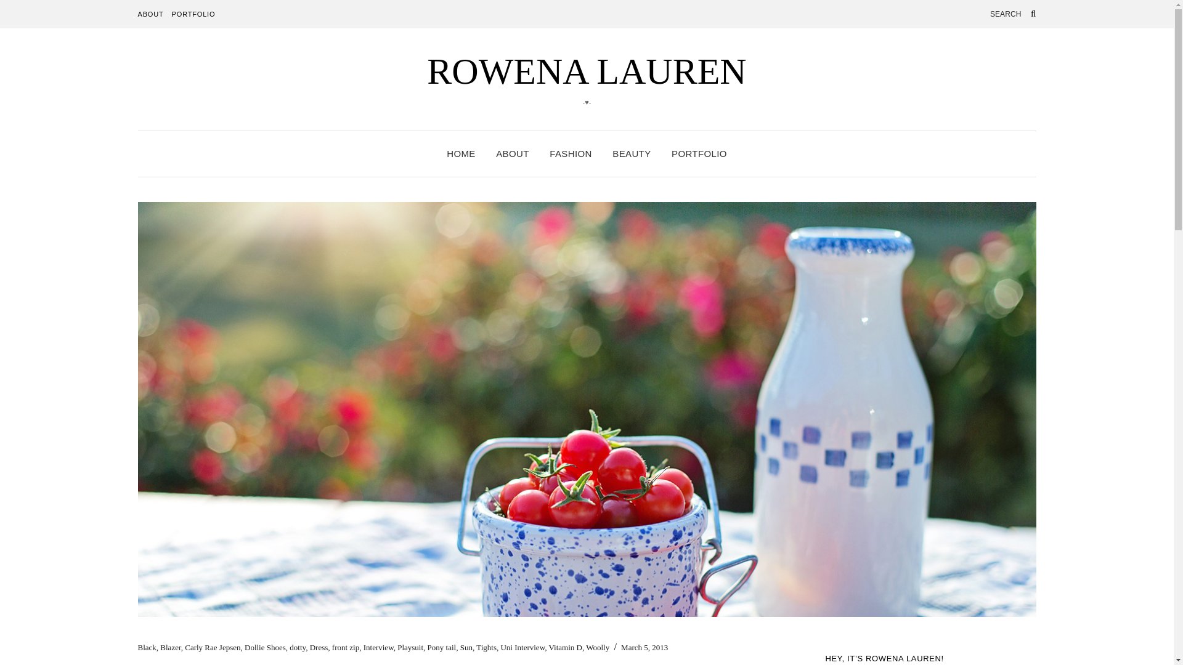 The height and width of the screenshot is (665, 1183). Describe the element at coordinates (565, 648) in the screenshot. I see `Vitamin D` at that location.